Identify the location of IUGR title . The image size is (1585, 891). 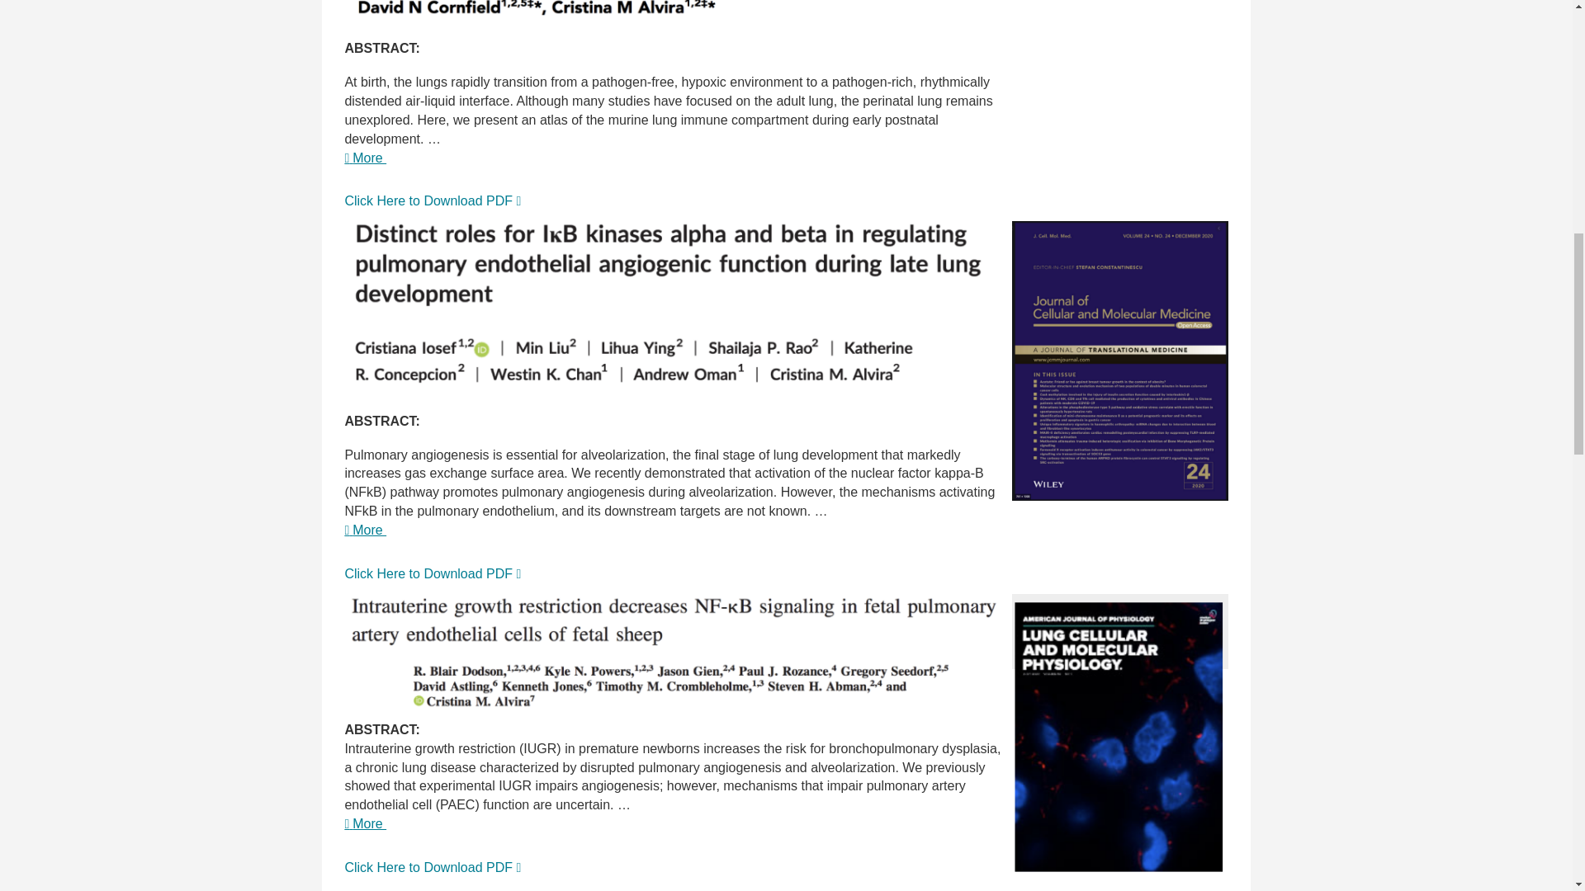
(672, 652).